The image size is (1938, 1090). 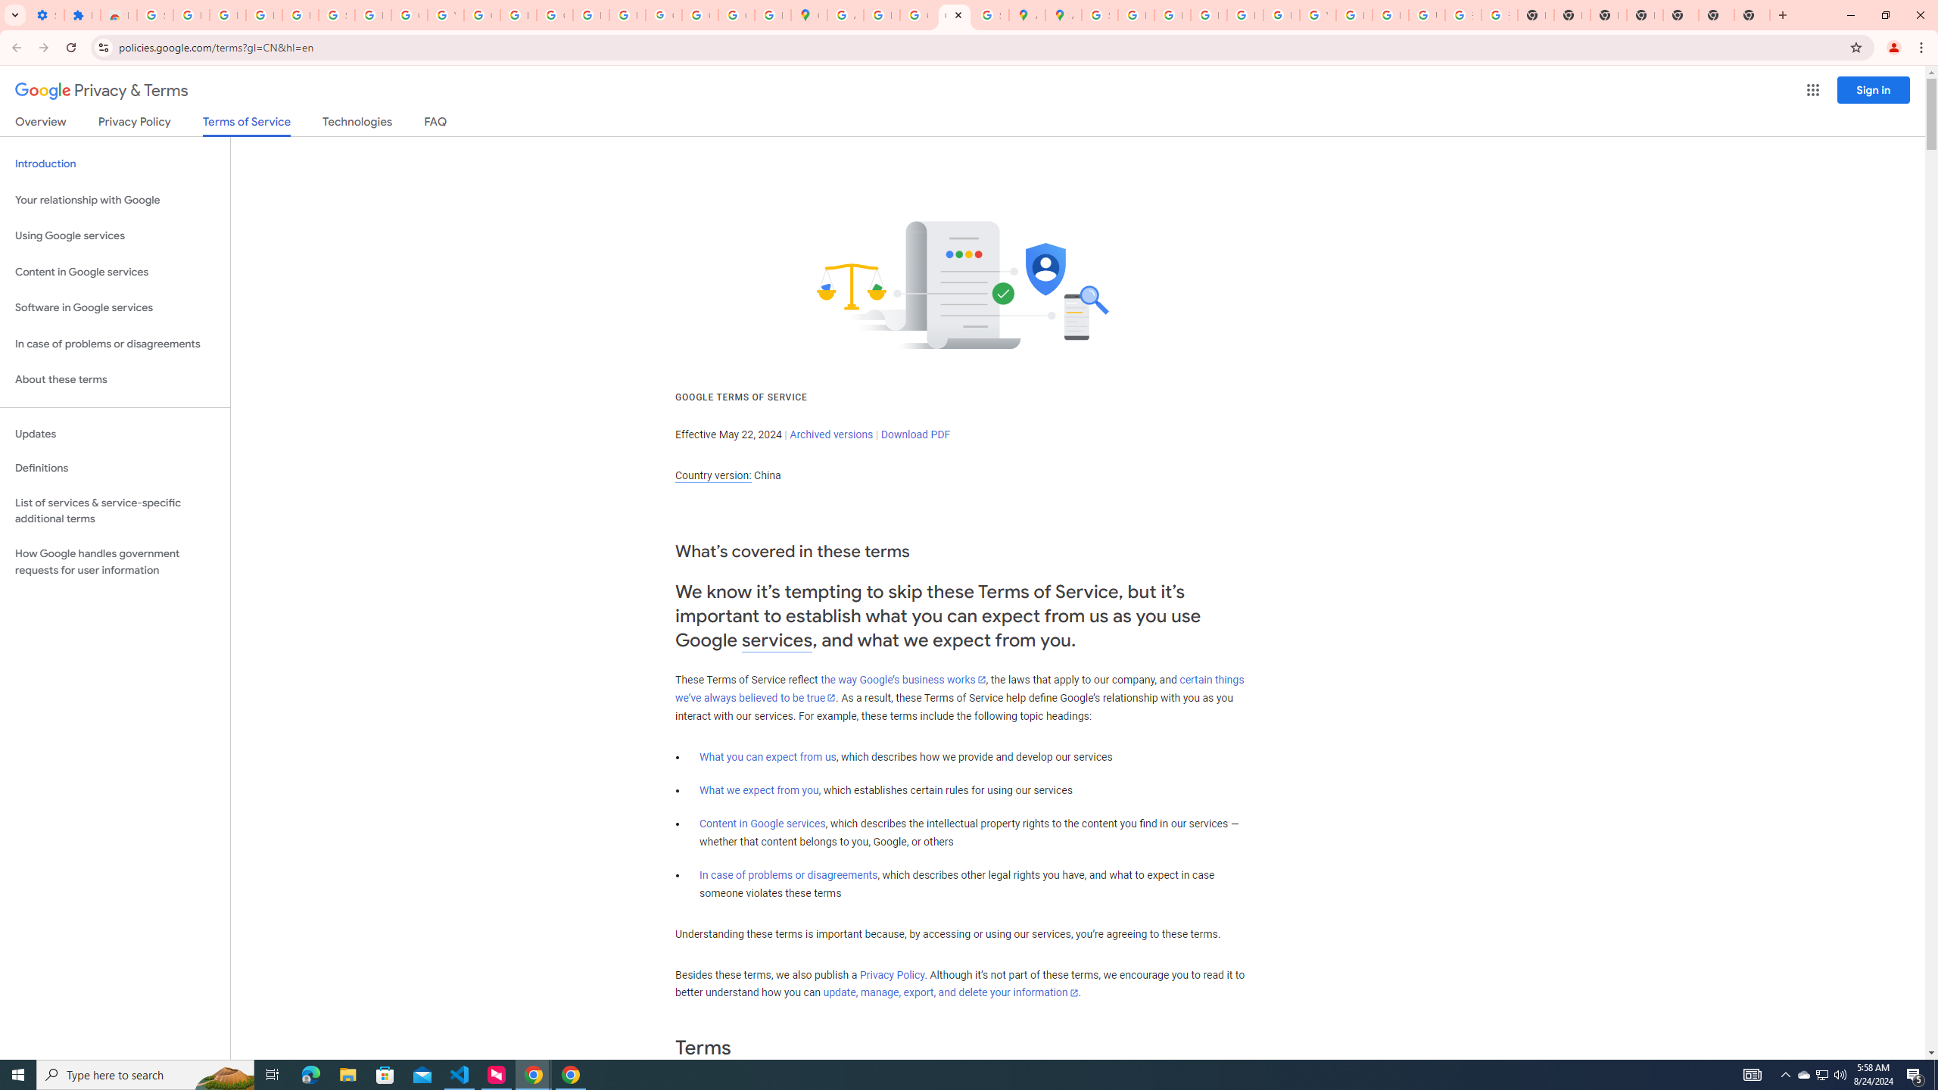 I want to click on Privacy Help Center - Policies Help, so click(x=1172, y=15).